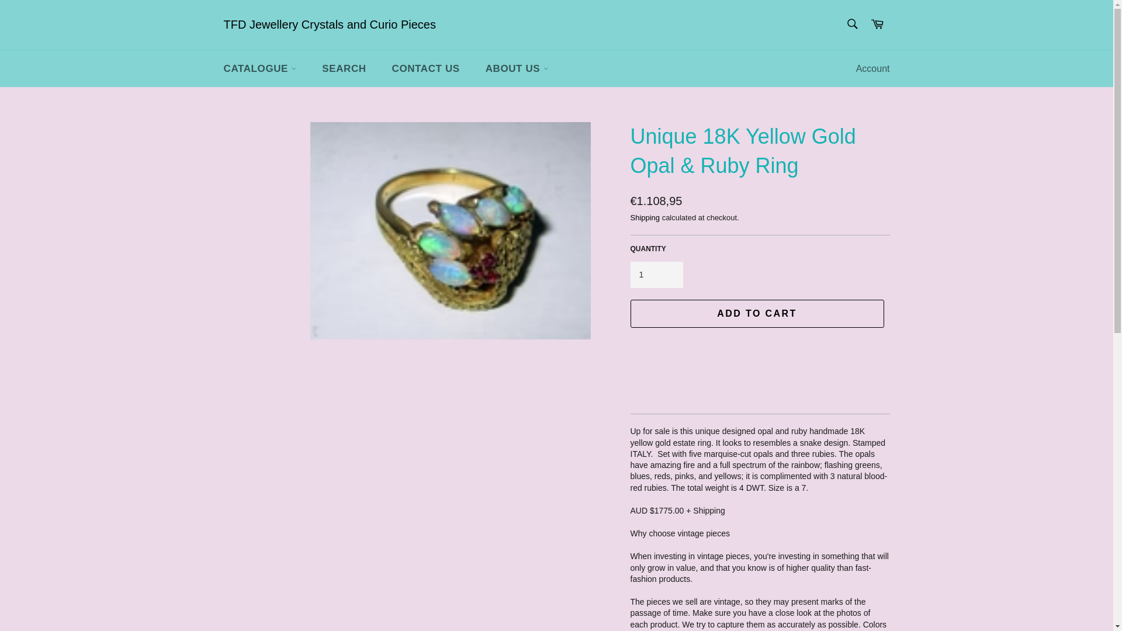 Image resolution: width=1122 pixels, height=631 pixels. Describe the element at coordinates (877, 25) in the screenshot. I see `Cart` at that location.